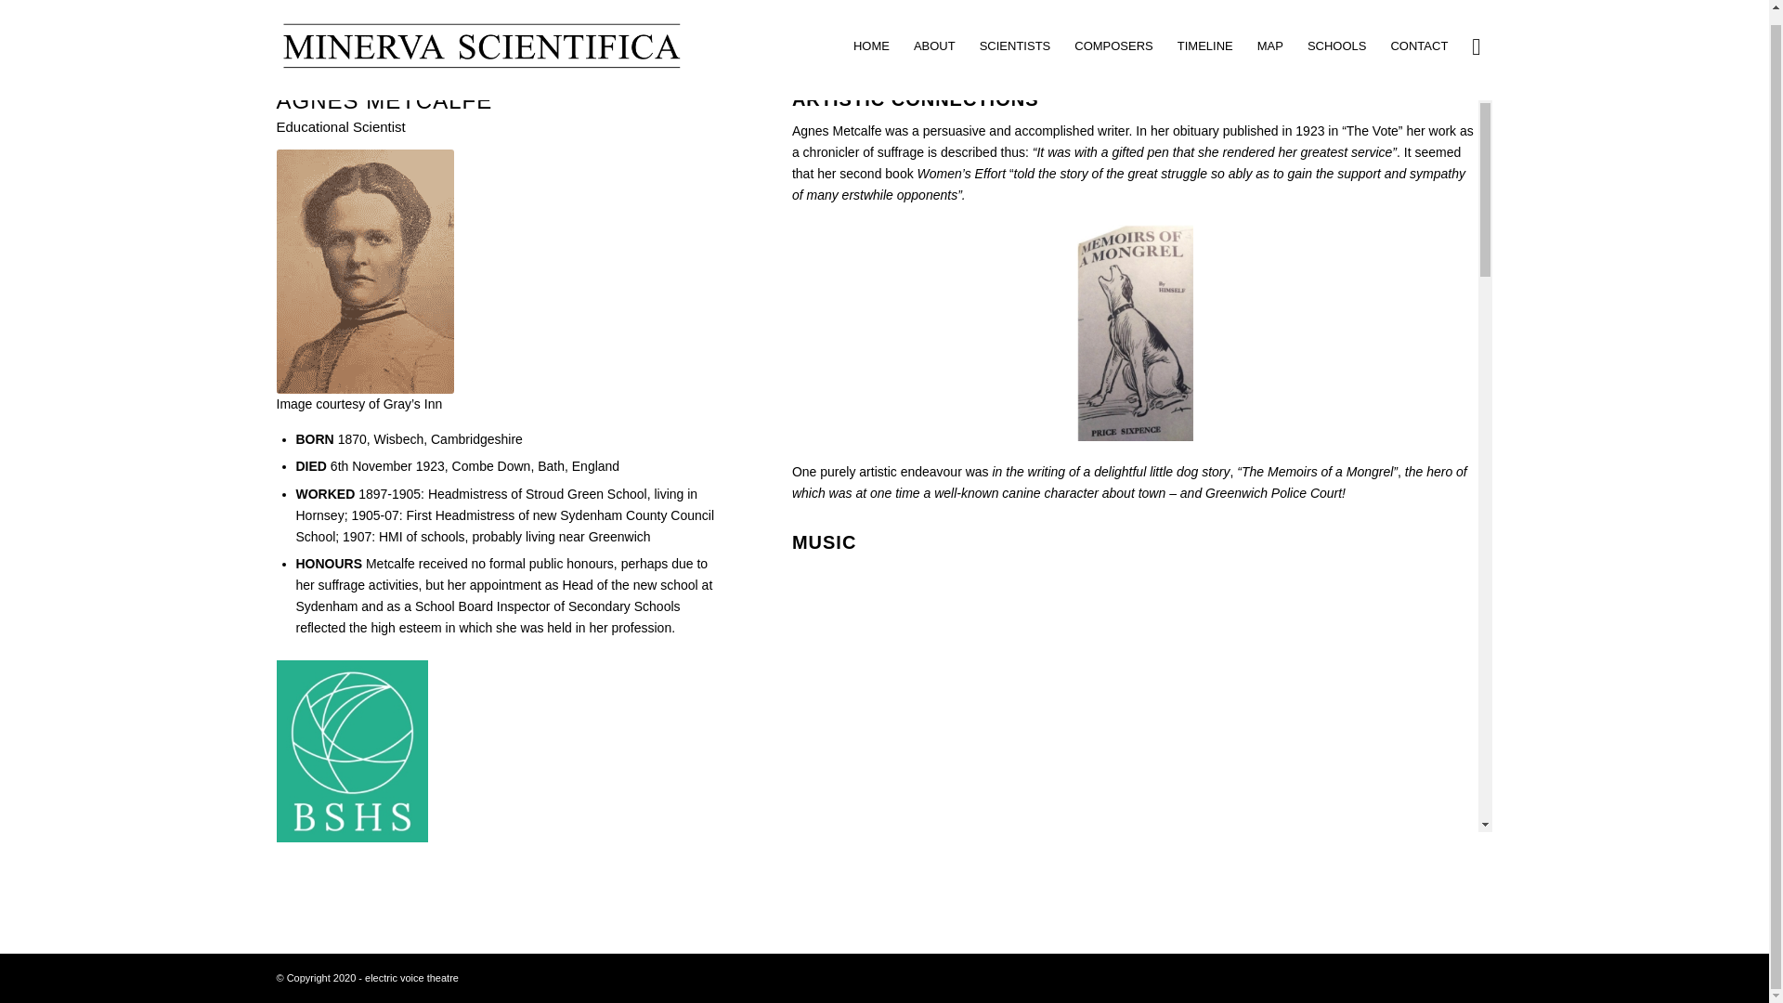  Describe the element at coordinates (1015, 35) in the screenshot. I see `SCIENTISTS` at that location.